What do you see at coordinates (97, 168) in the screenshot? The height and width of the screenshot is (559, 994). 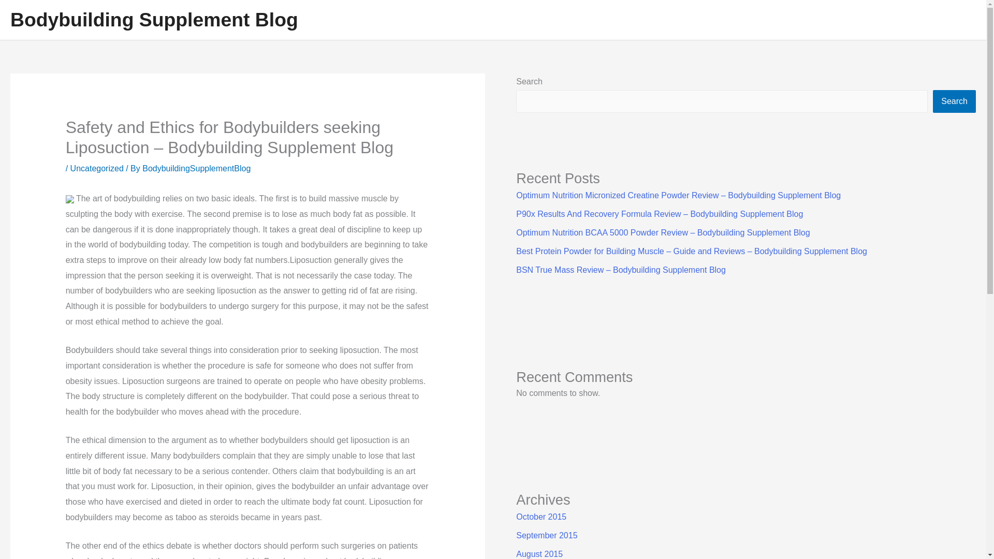 I see `Uncategorized` at bounding box center [97, 168].